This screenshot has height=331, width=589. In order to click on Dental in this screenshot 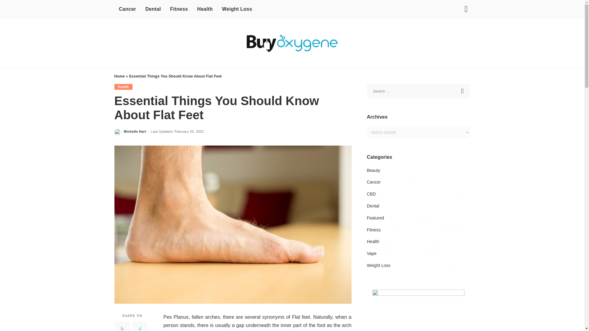, I will do `click(153, 9)`.